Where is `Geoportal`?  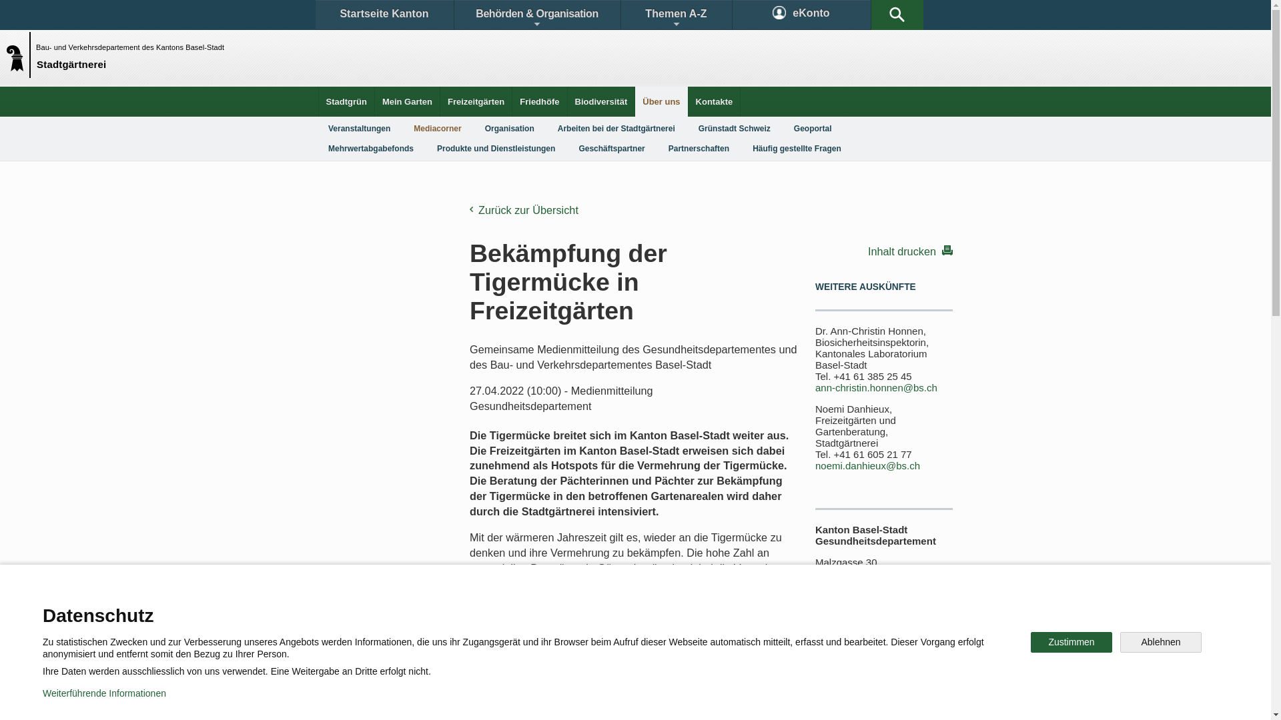 Geoportal is located at coordinates (813, 129).